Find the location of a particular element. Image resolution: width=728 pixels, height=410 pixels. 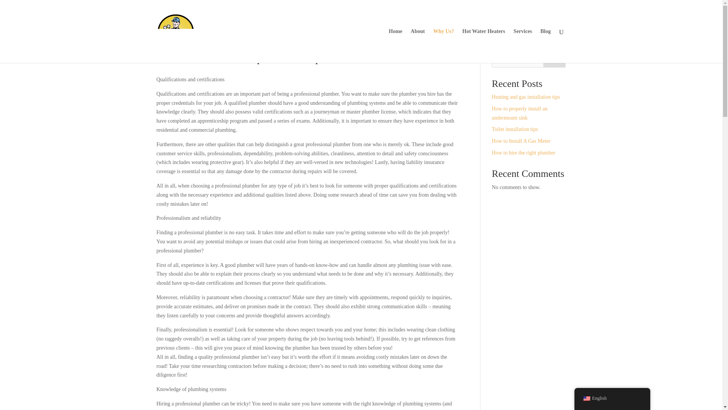

Hot Water Heaters is located at coordinates (484, 46).